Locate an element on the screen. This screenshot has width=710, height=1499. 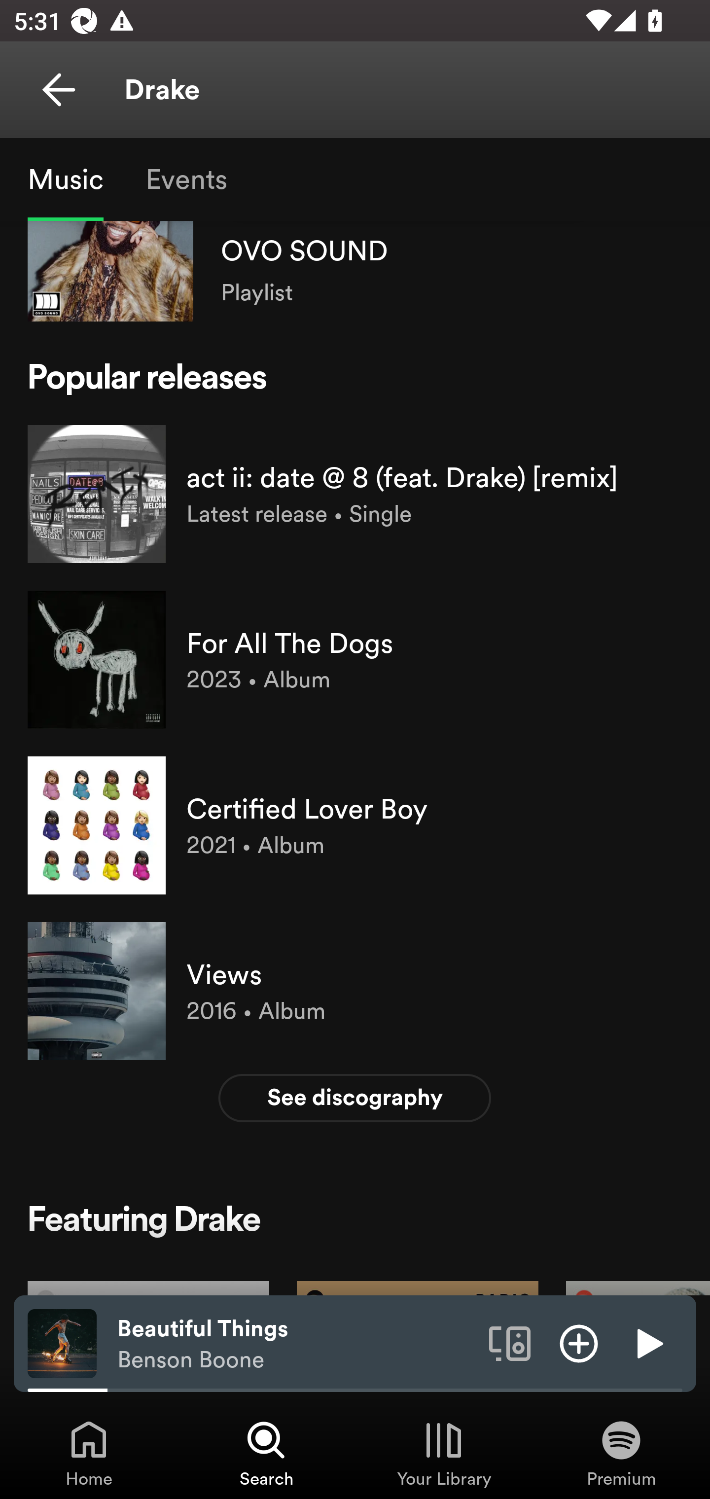
OVO SOUND Playlist is located at coordinates (355, 270).